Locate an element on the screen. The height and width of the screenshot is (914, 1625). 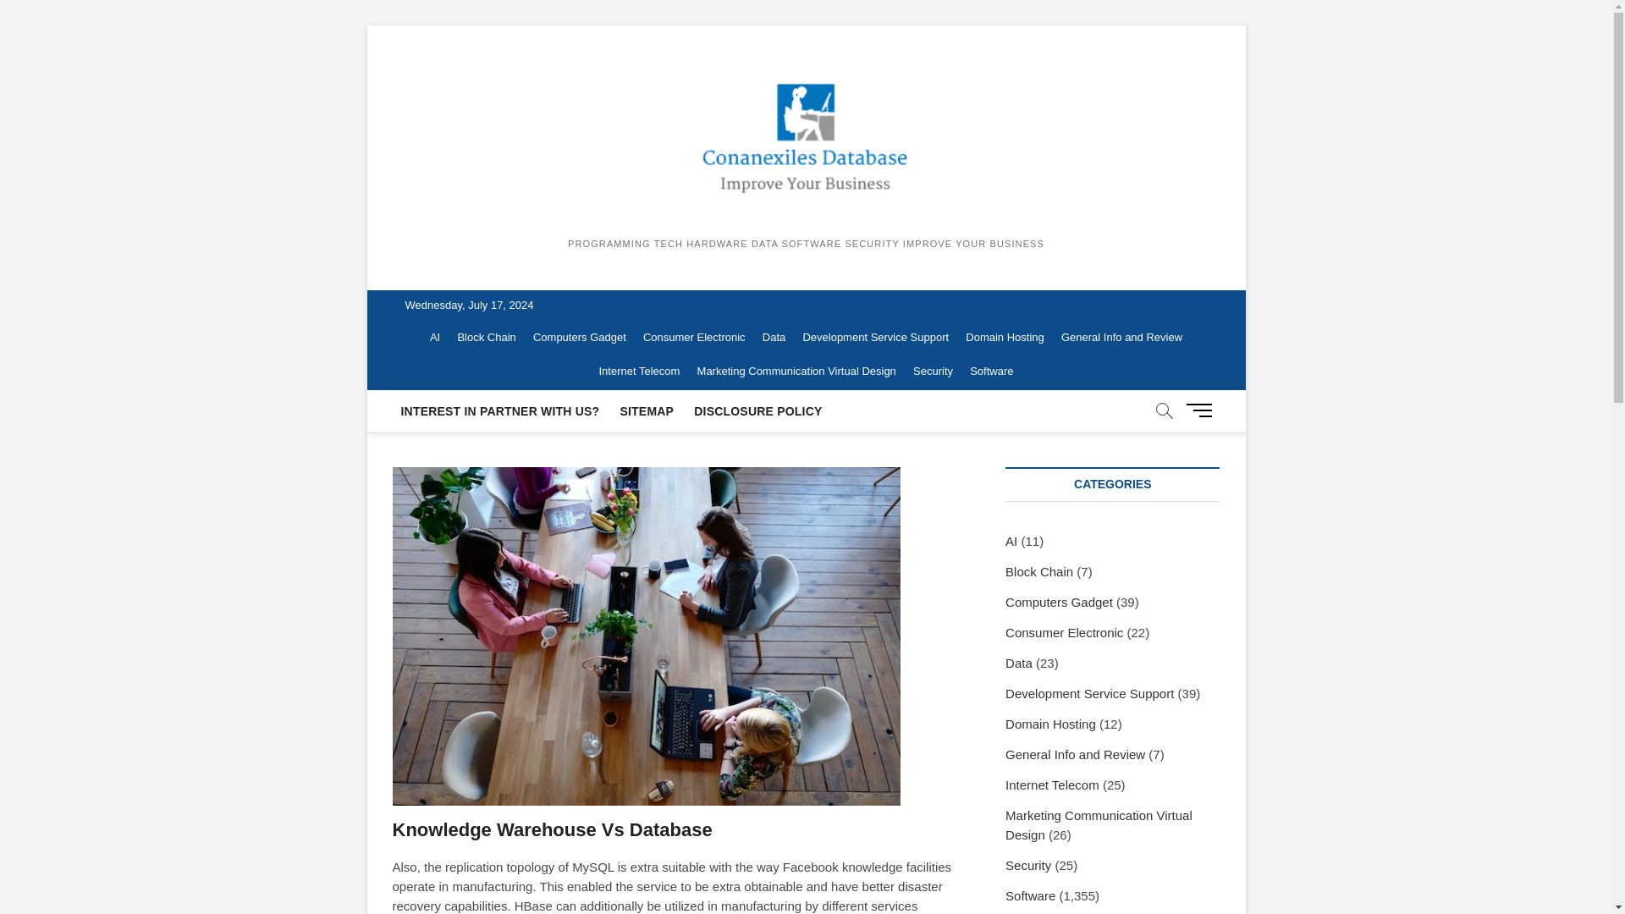
Development Service Support is located at coordinates (875, 338).